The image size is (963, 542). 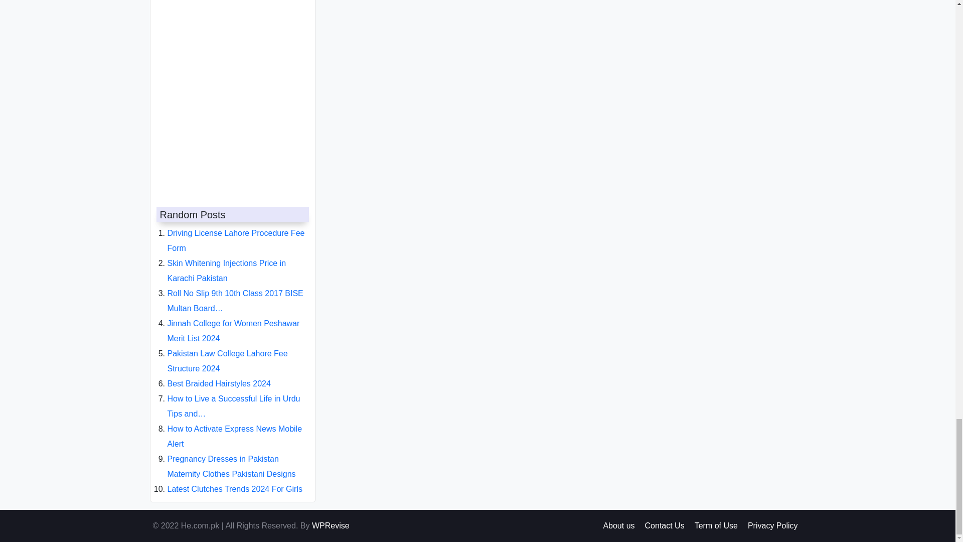 I want to click on Best Braided Hairstyles 2024, so click(x=219, y=375).